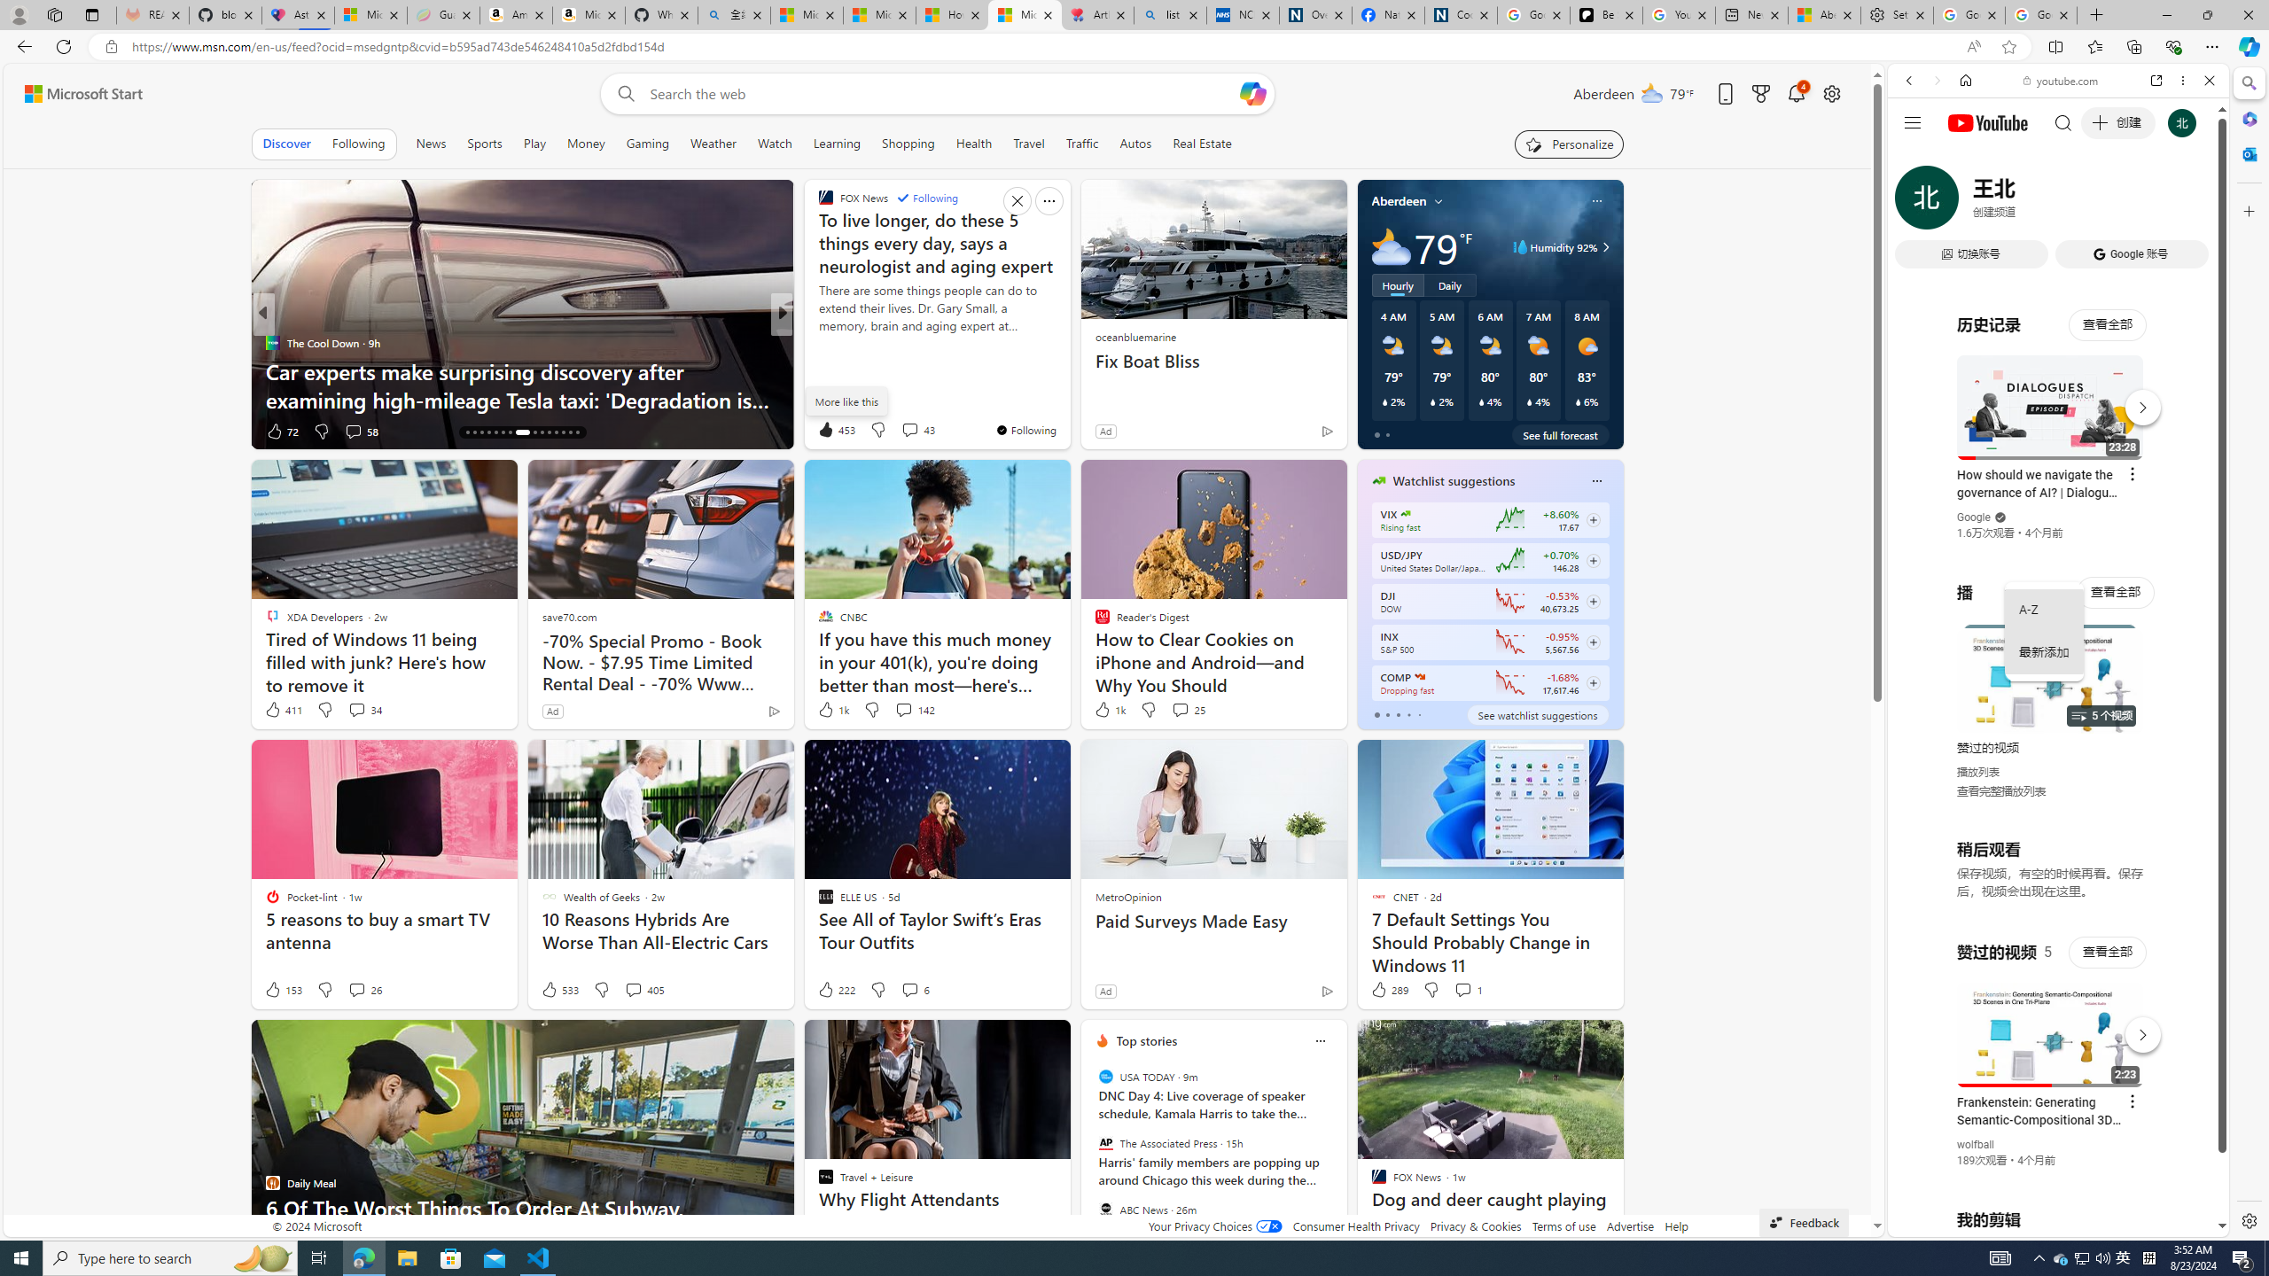  What do you see at coordinates (830, 431) in the screenshot?
I see `182 Like` at bounding box center [830, 431].